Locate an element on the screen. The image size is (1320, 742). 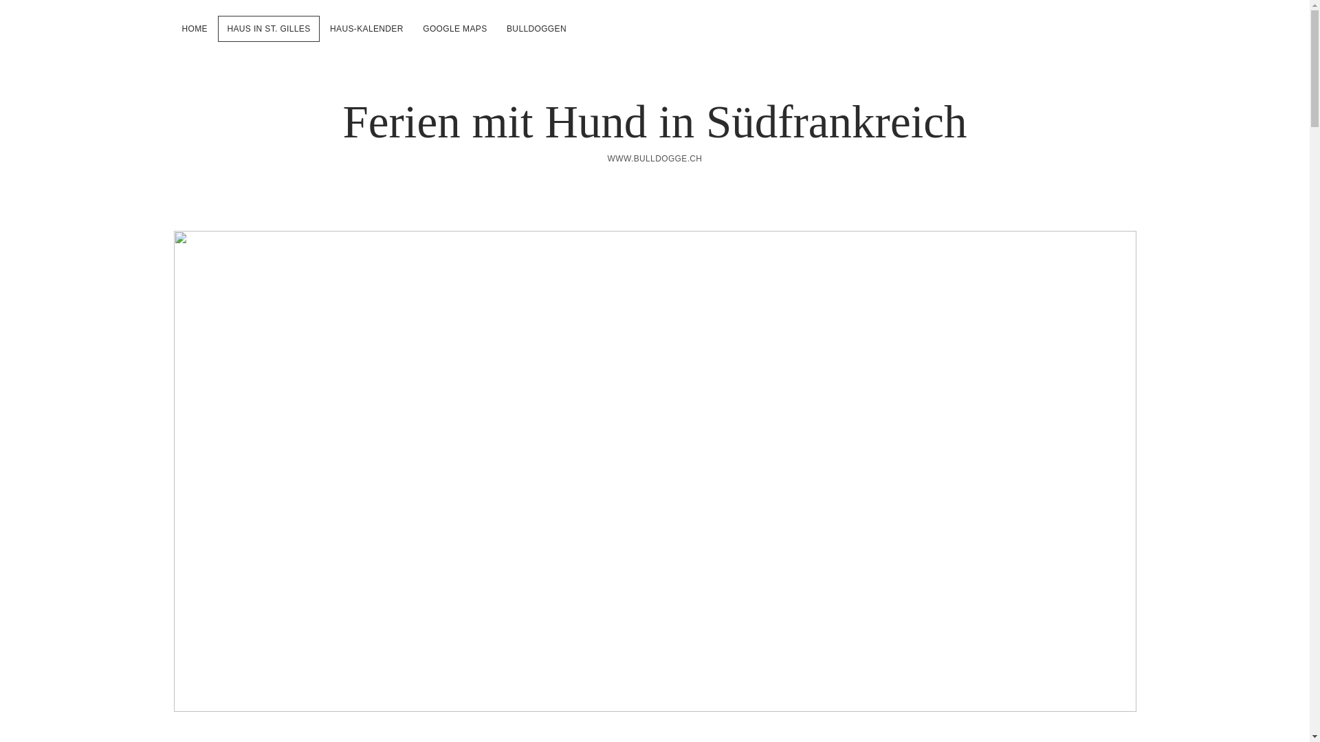
BULLDOGGEN is located at coordinates (536, 29).